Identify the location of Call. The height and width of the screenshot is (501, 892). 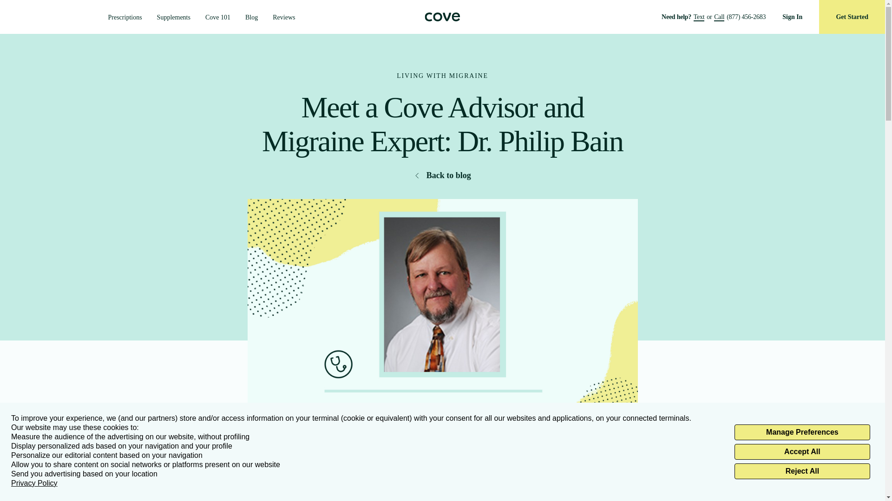
(719, 18).